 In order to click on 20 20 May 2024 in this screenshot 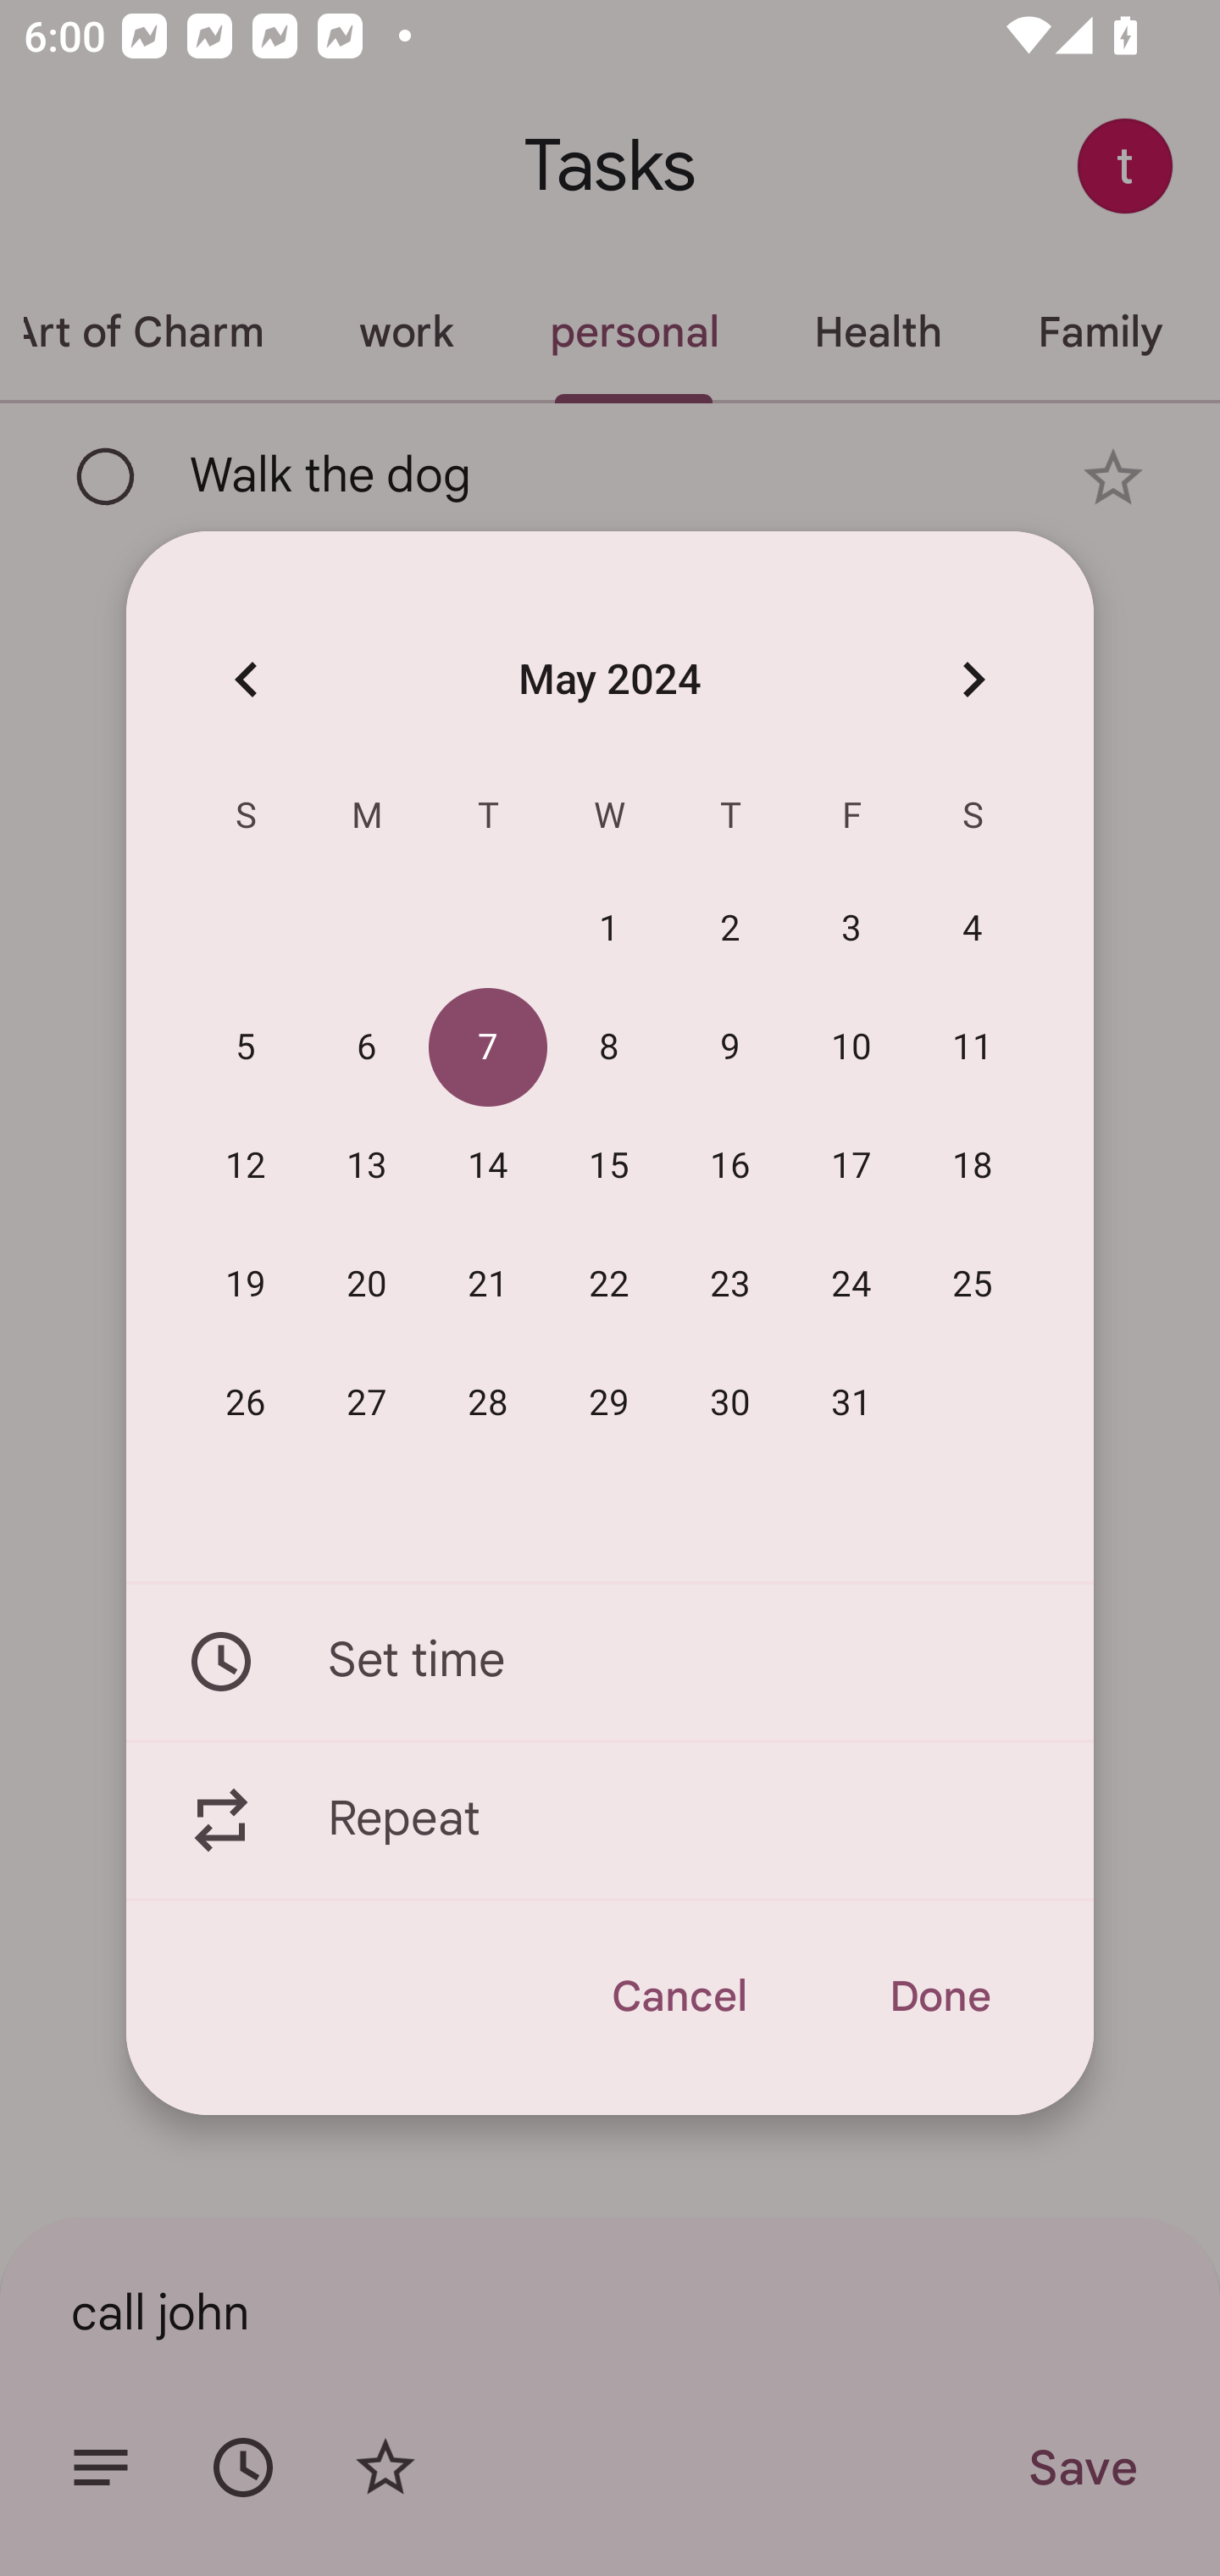, I will do `click(367, 1285)`.